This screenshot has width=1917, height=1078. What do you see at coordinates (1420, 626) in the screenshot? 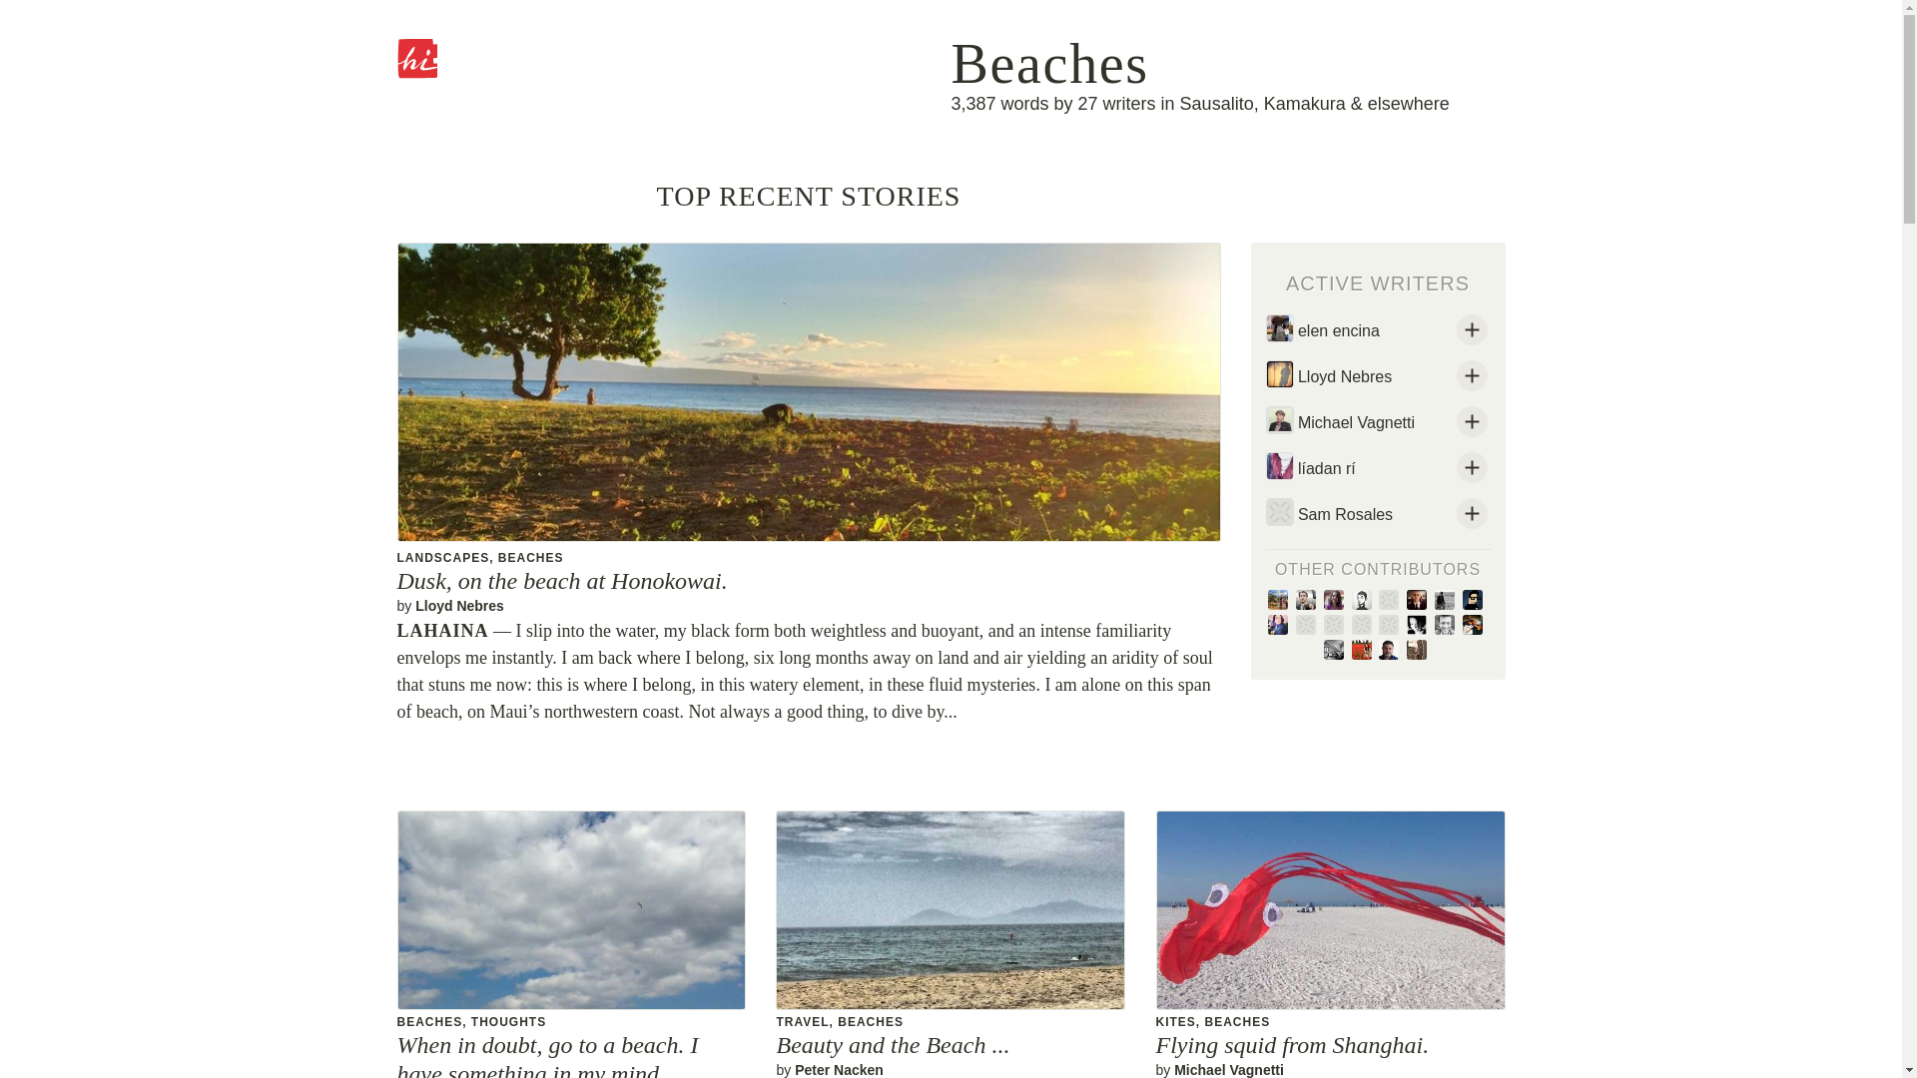
I see `Anna Frejlev` at bounding box center [1420, 626].